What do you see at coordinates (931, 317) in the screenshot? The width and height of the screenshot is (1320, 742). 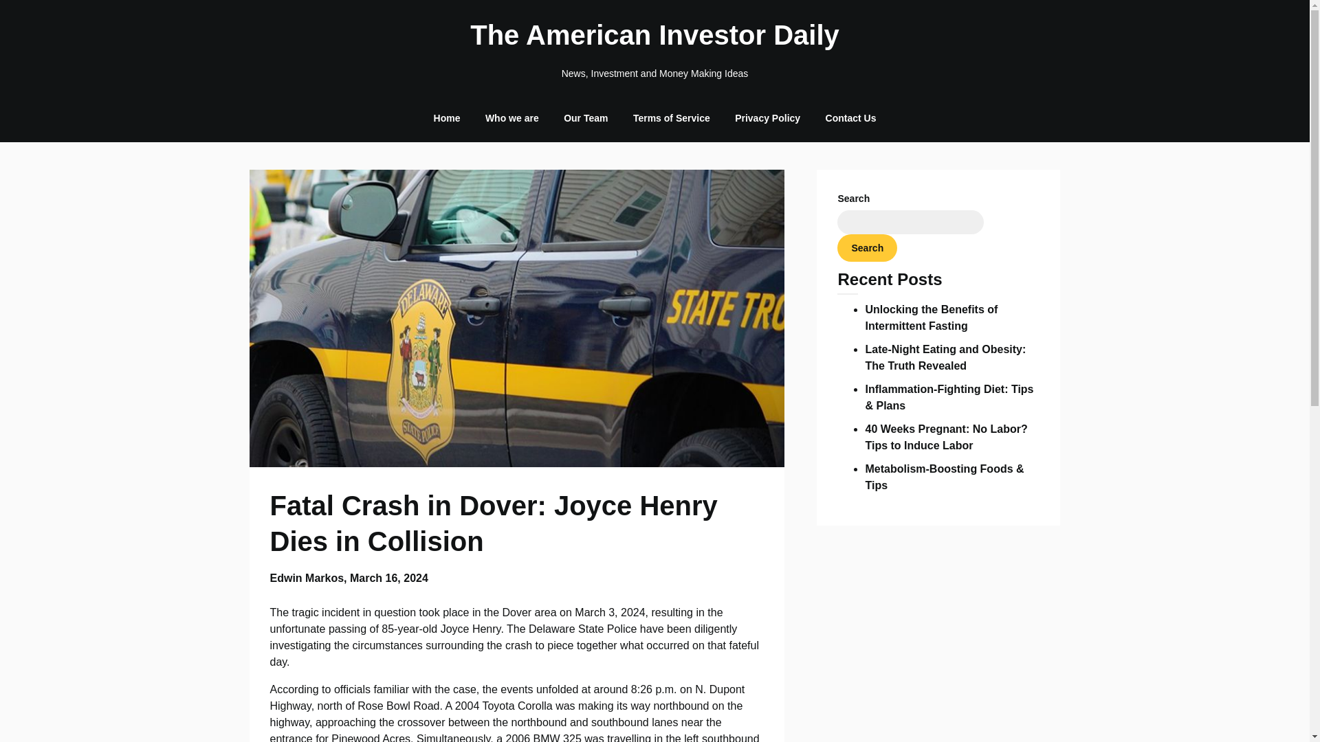 I see `Unlocking the Benefits of Intermittent Fasting` at bounding box center [931, 317].